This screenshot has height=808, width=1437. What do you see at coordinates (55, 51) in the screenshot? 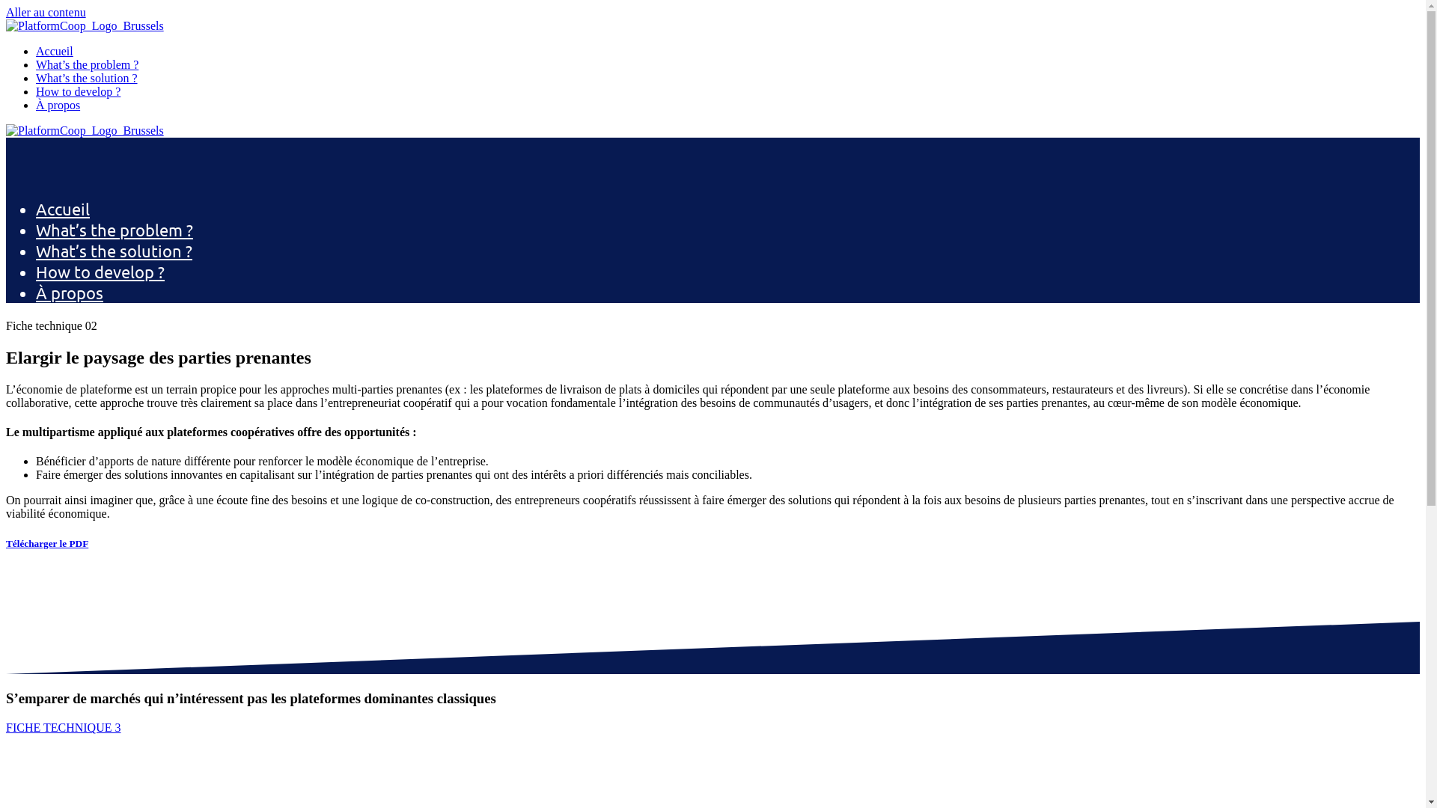
I see `Accueil` at bounding box center [55, 51].